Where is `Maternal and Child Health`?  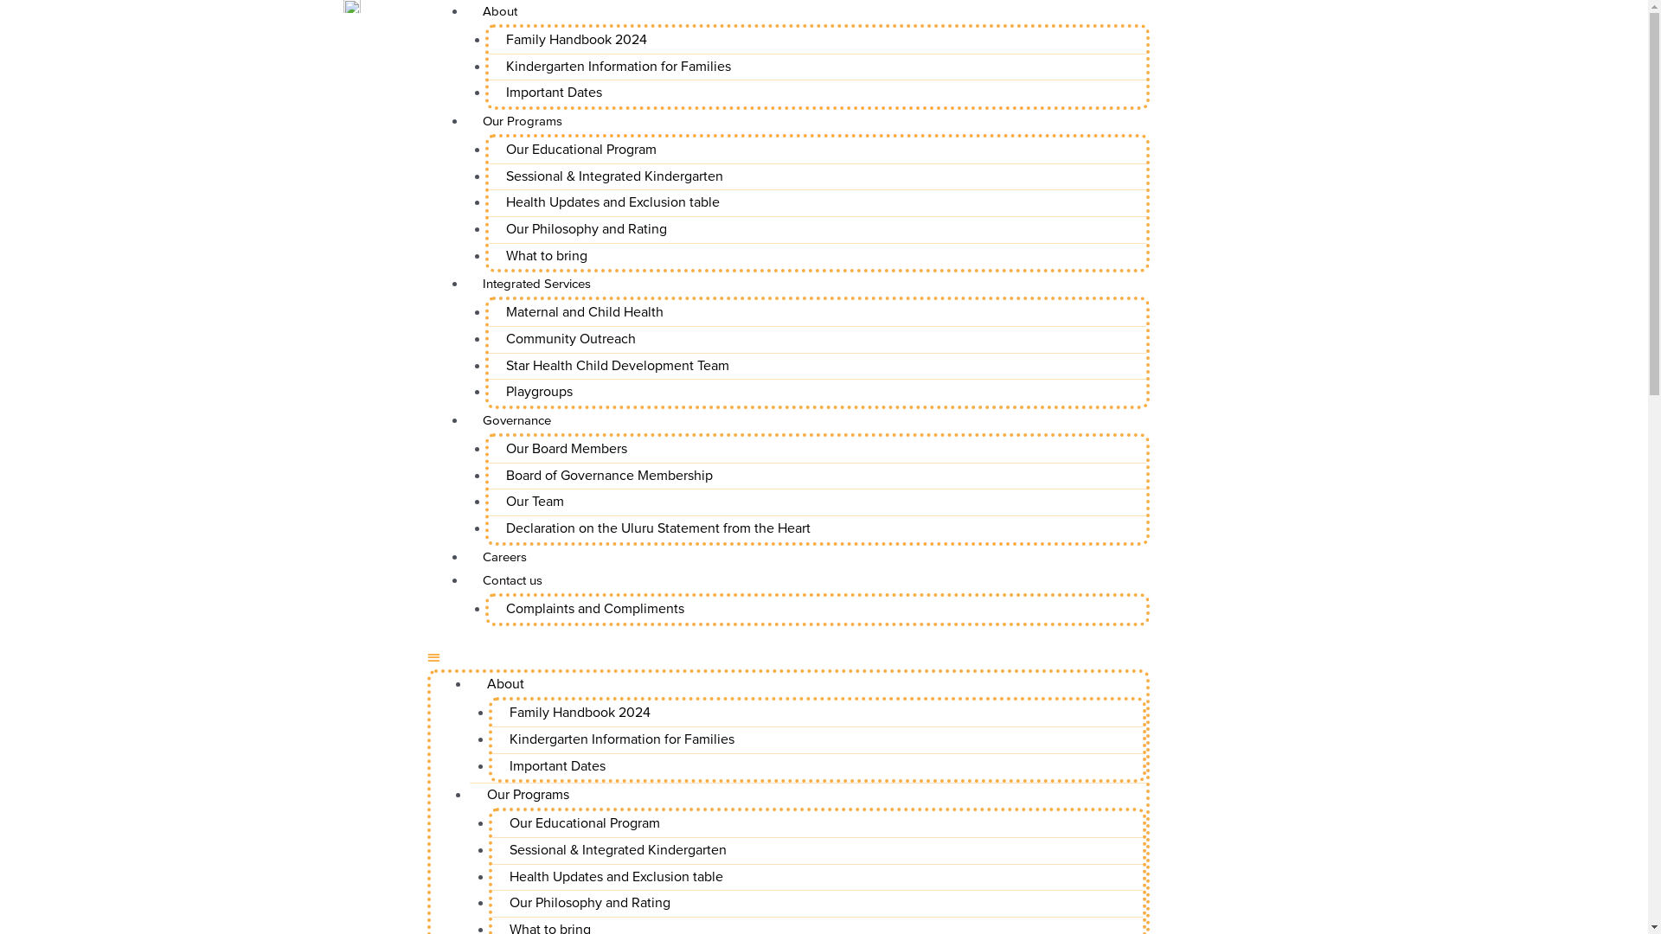
Maternal and Child Health is located at coordinates (585, 312).